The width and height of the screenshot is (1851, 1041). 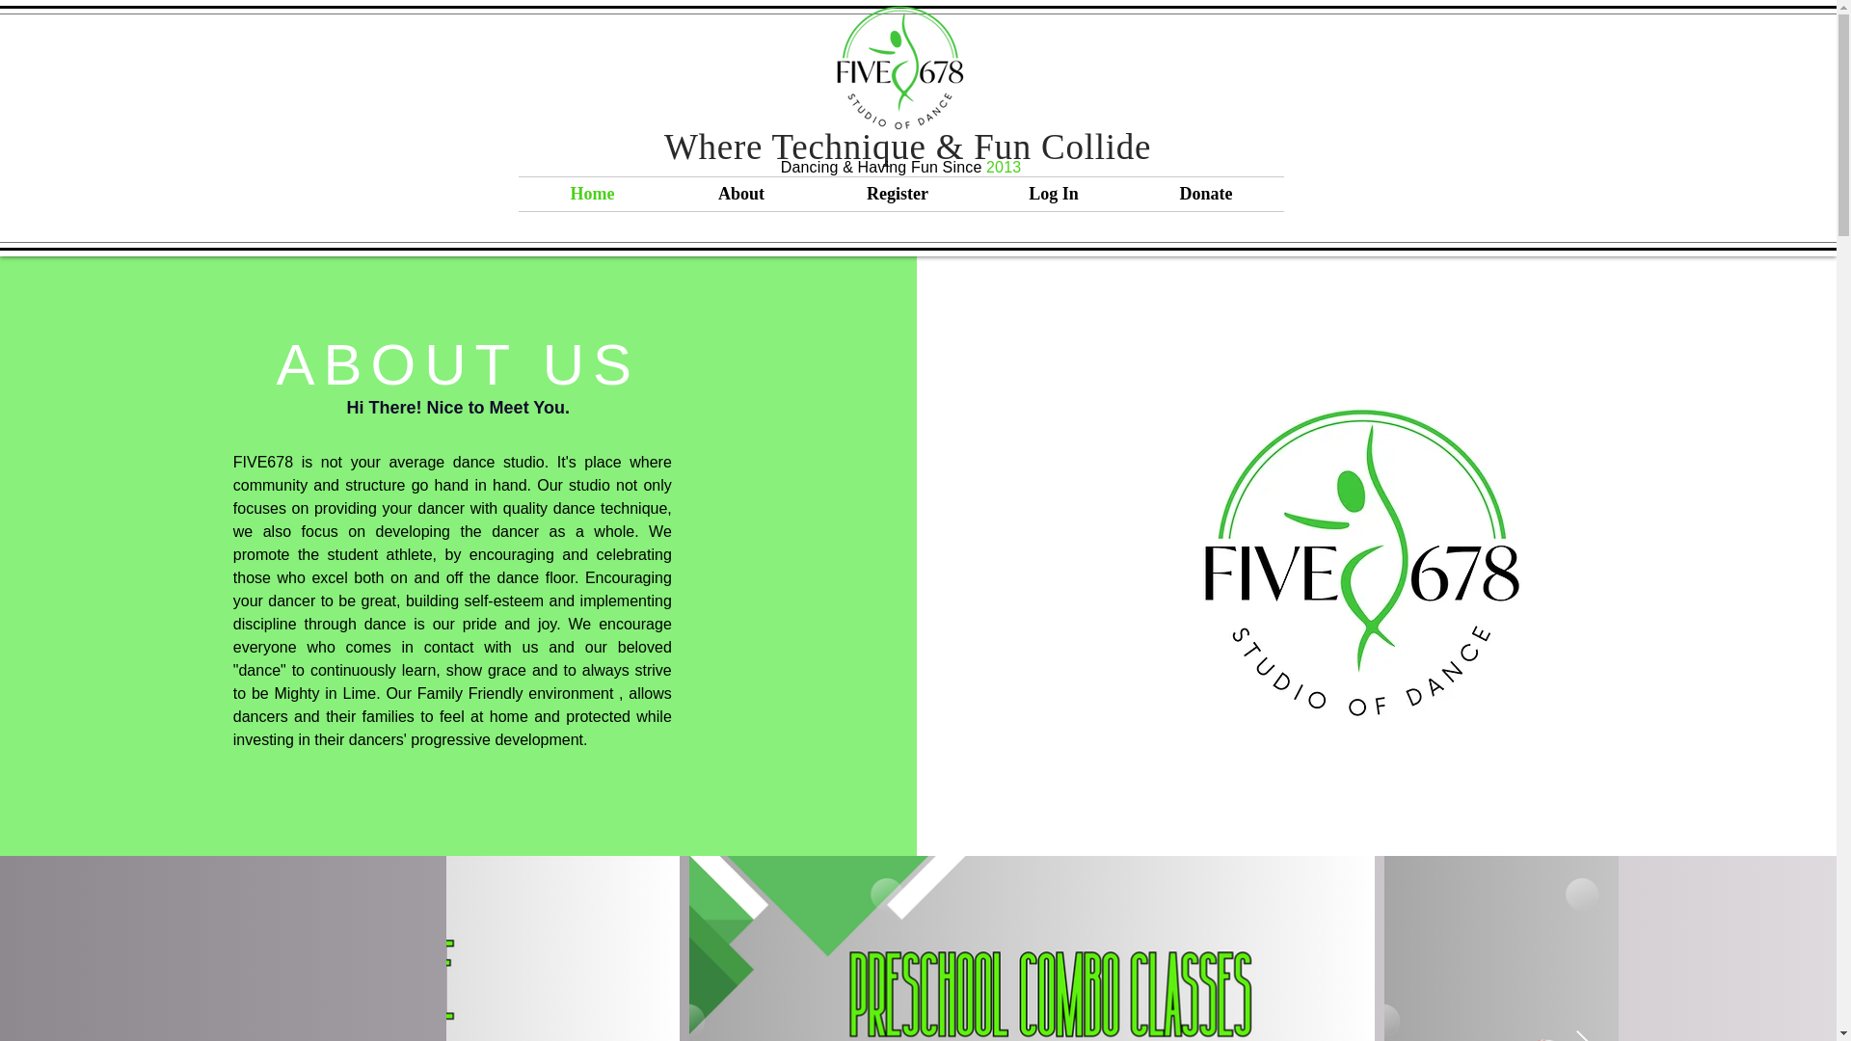 I want to click on About, so click(x=740, y=194).